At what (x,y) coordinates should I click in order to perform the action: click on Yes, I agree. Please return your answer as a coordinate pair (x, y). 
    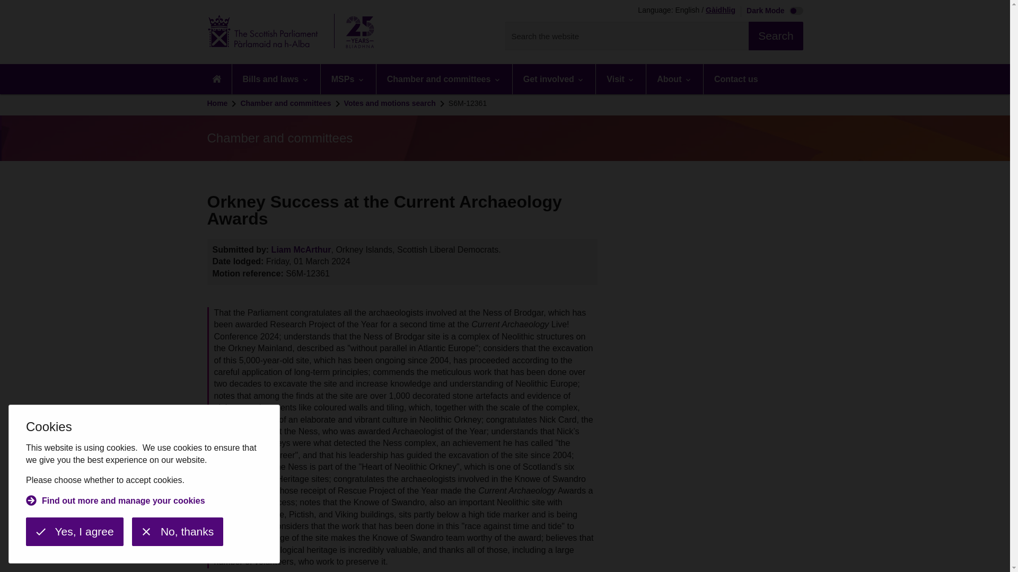
    Looking at the image, I should click on (74, 532).